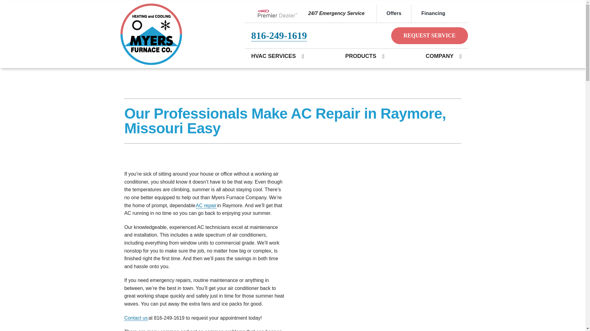 Image resolution: width=590 pixels, height=331 pixels. Describe the element at coordinates (433, 13) in the screenshot. I see `Financing` at that location.